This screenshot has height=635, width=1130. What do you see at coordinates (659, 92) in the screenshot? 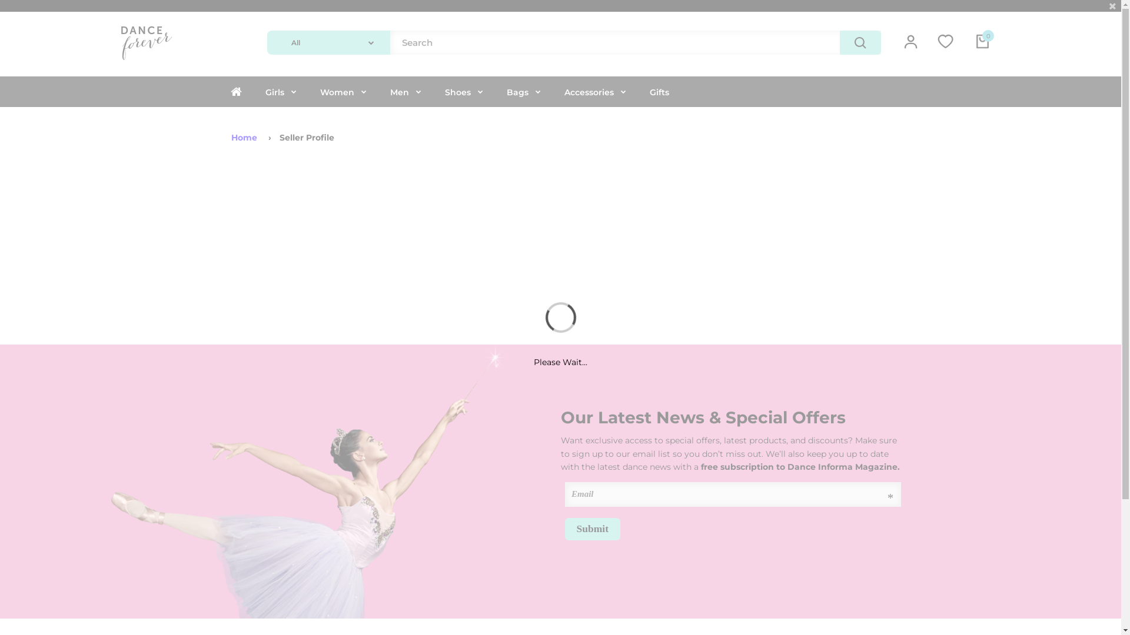
I see `Gifts` at bounding box center [659, 92].